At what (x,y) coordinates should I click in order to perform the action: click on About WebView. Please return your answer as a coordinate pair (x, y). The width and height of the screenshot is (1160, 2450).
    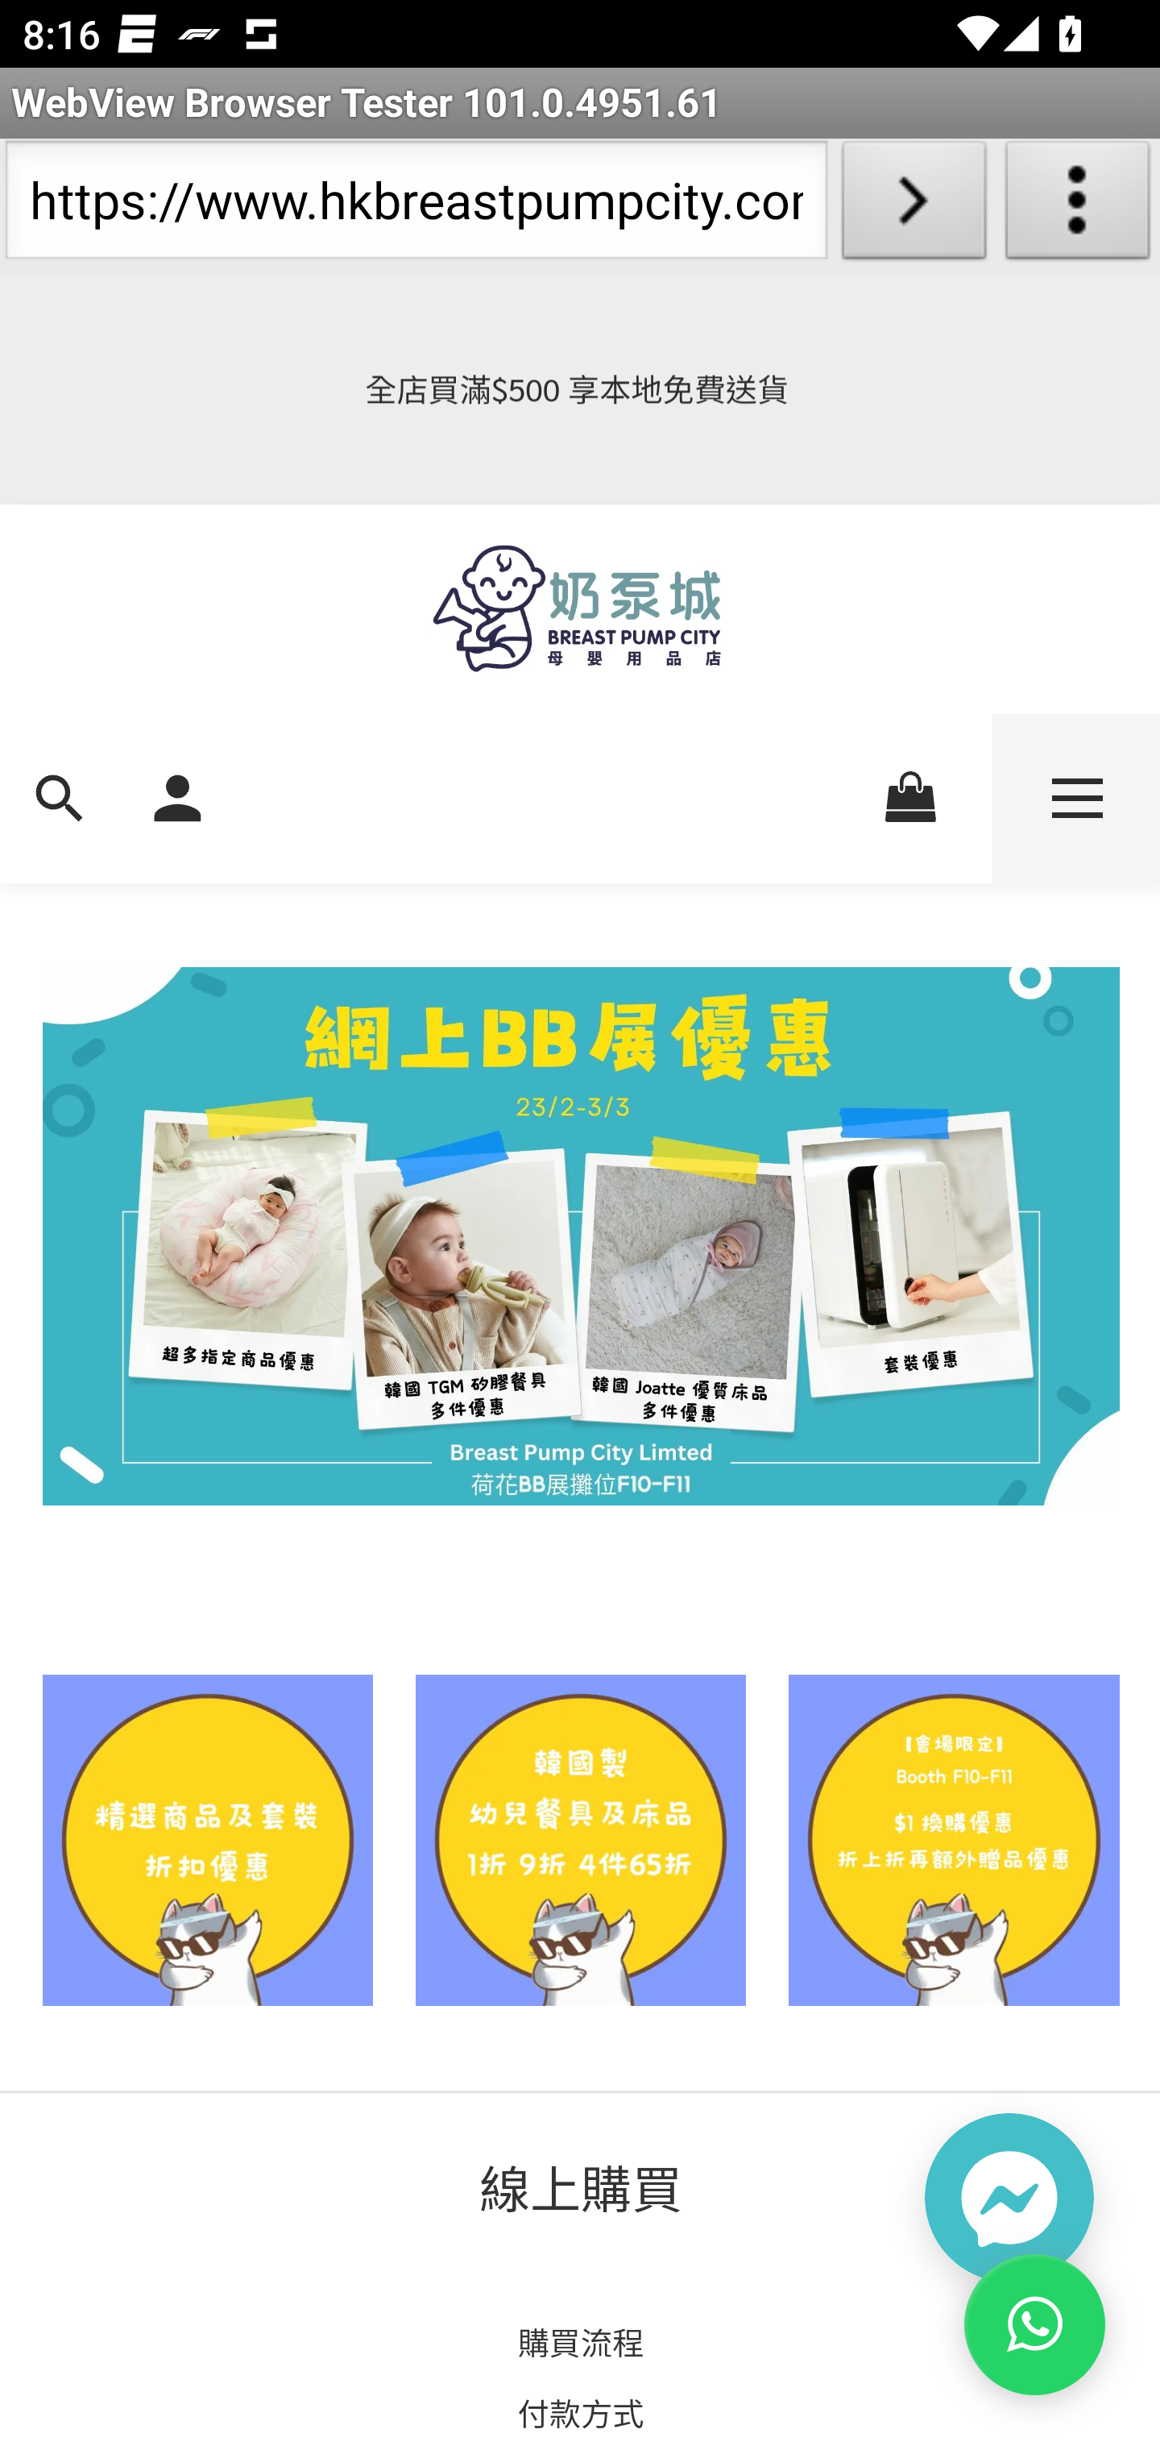
    Looking at the image, I should click on (1078, 206).